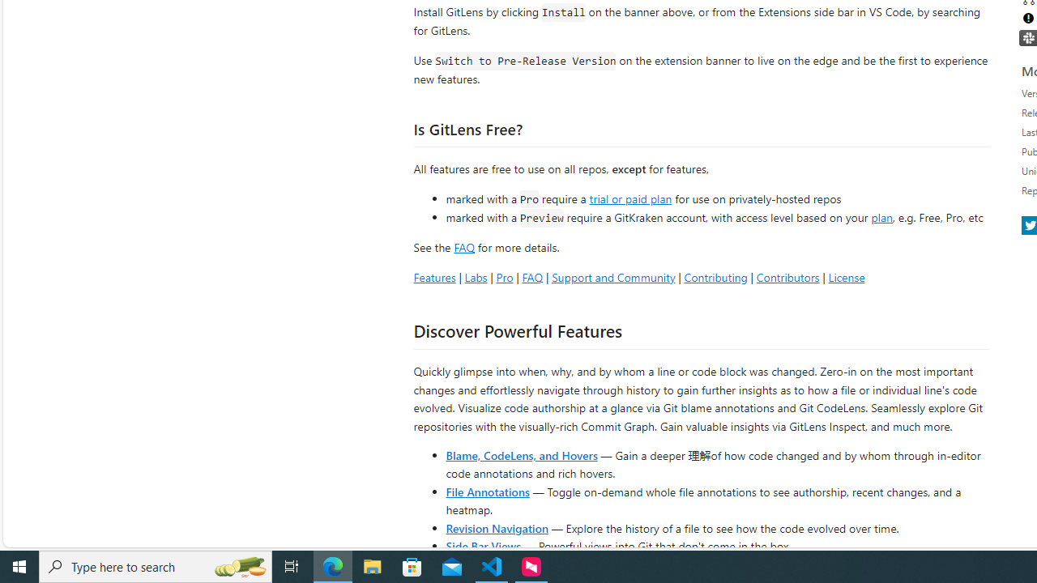 The image size is (1037, 583). What do you see at coordinates (504, 277) in the screenshot?
I see `Pro` at bounding box center [504, 277].